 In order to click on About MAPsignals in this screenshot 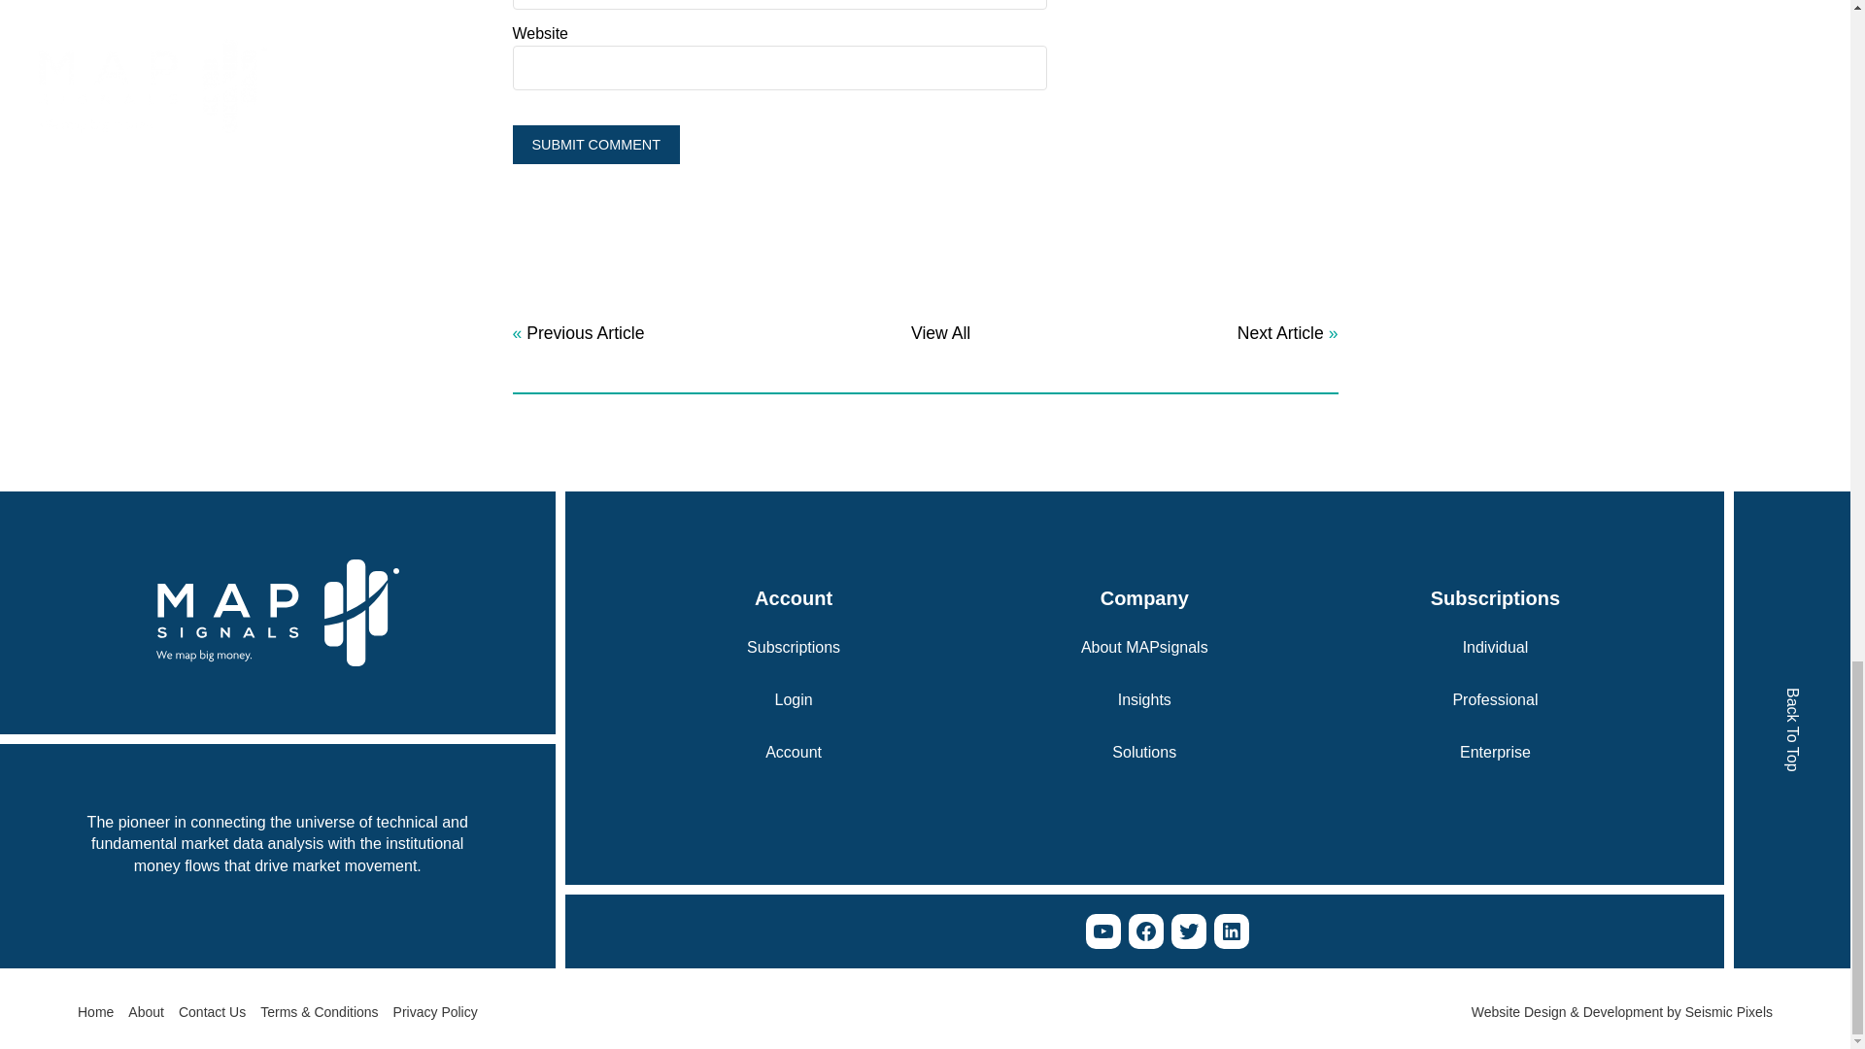, I will do `click(1144, 647)`.